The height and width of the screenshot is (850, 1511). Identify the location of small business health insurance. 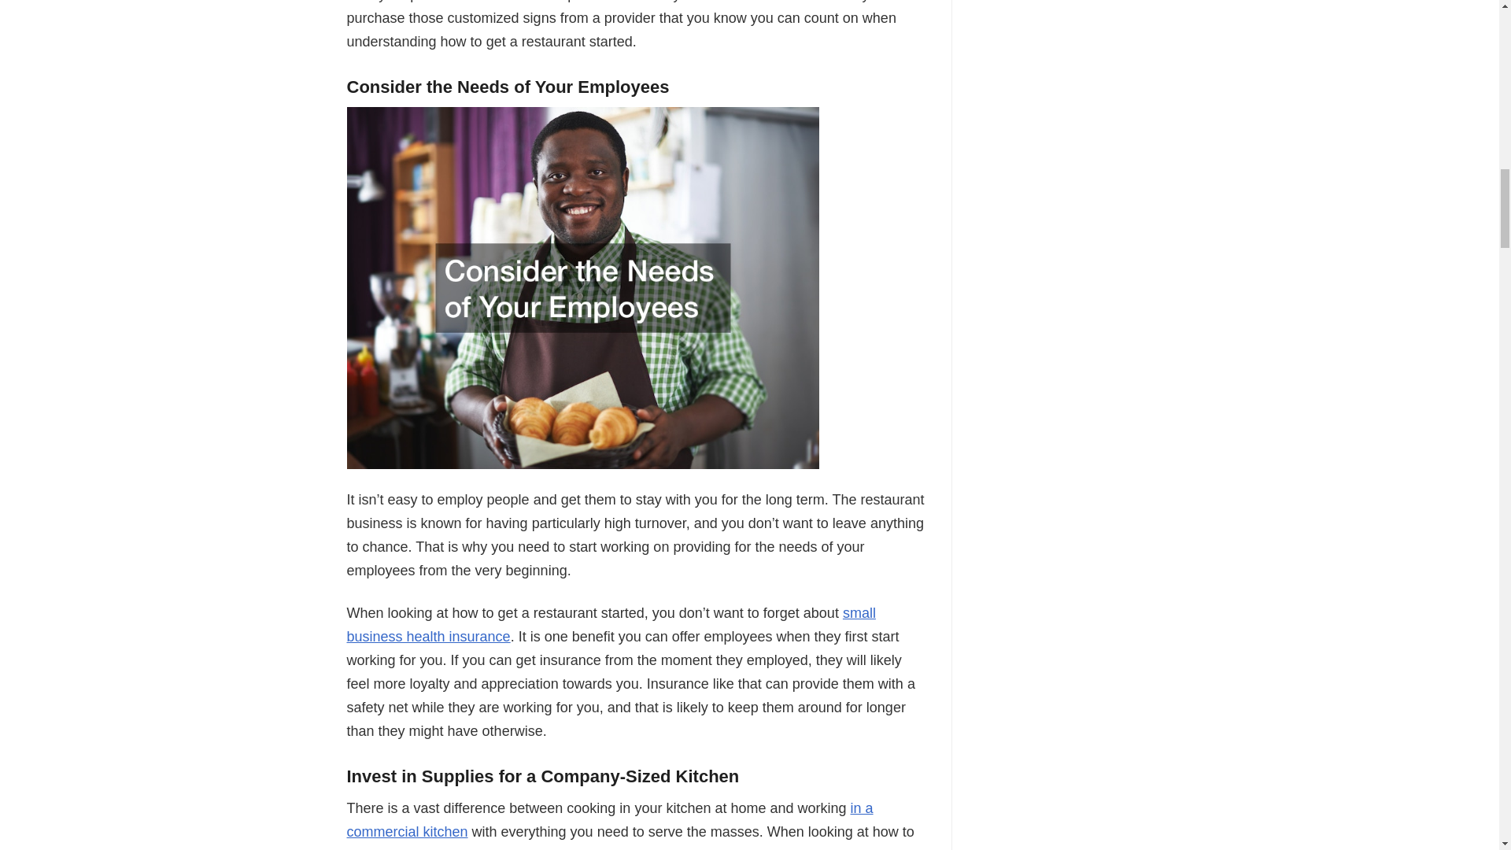
(610, 624).